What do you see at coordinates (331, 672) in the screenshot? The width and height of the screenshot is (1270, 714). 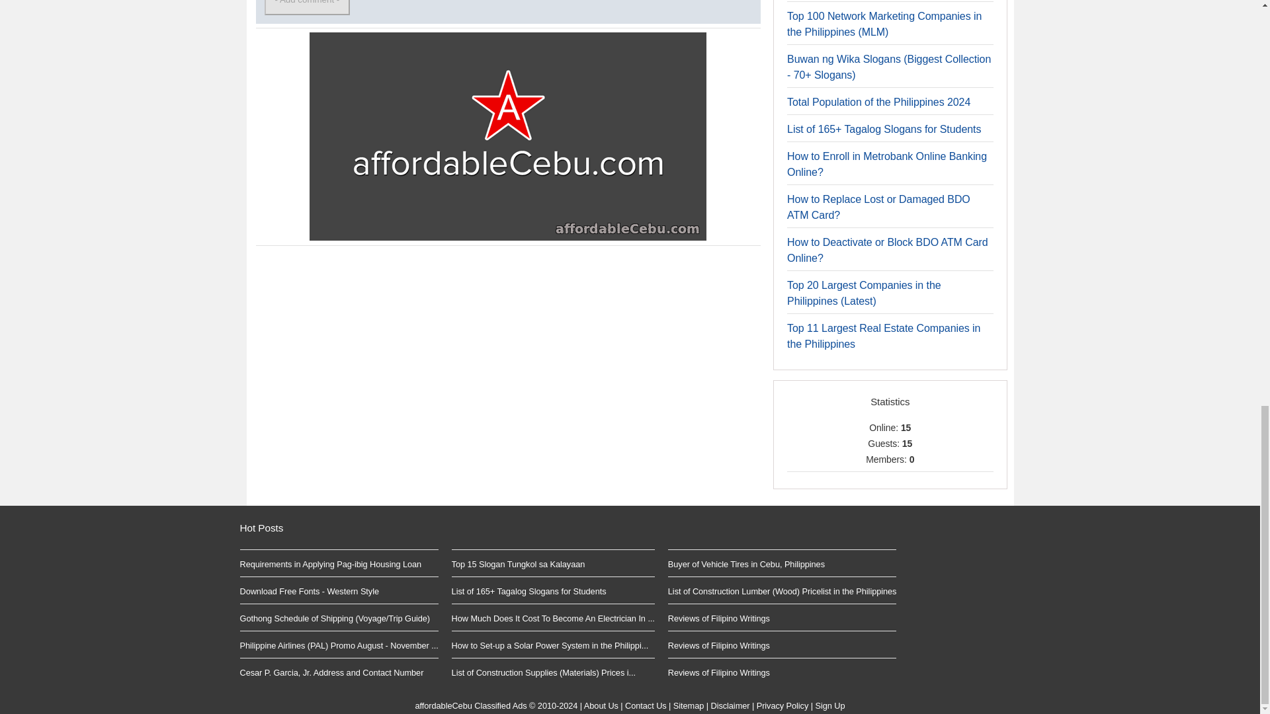 I see `Cesar P. Garcia, Jr. Address and Contact Number` at bounding box center [331, 672].